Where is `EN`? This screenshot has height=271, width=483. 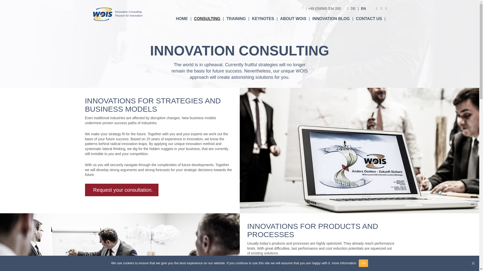 EN is located at coordinates (363, 9).